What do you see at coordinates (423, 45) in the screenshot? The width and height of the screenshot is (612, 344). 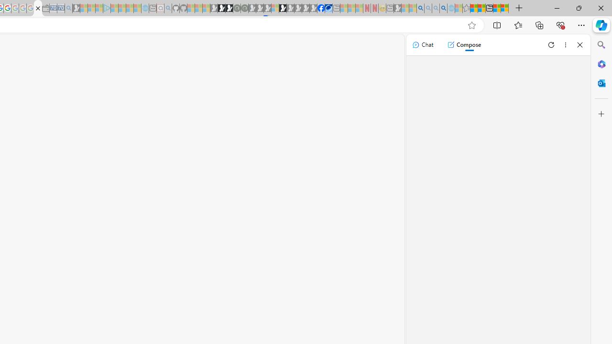 I see `Chat` at bounding box center [423, 45].